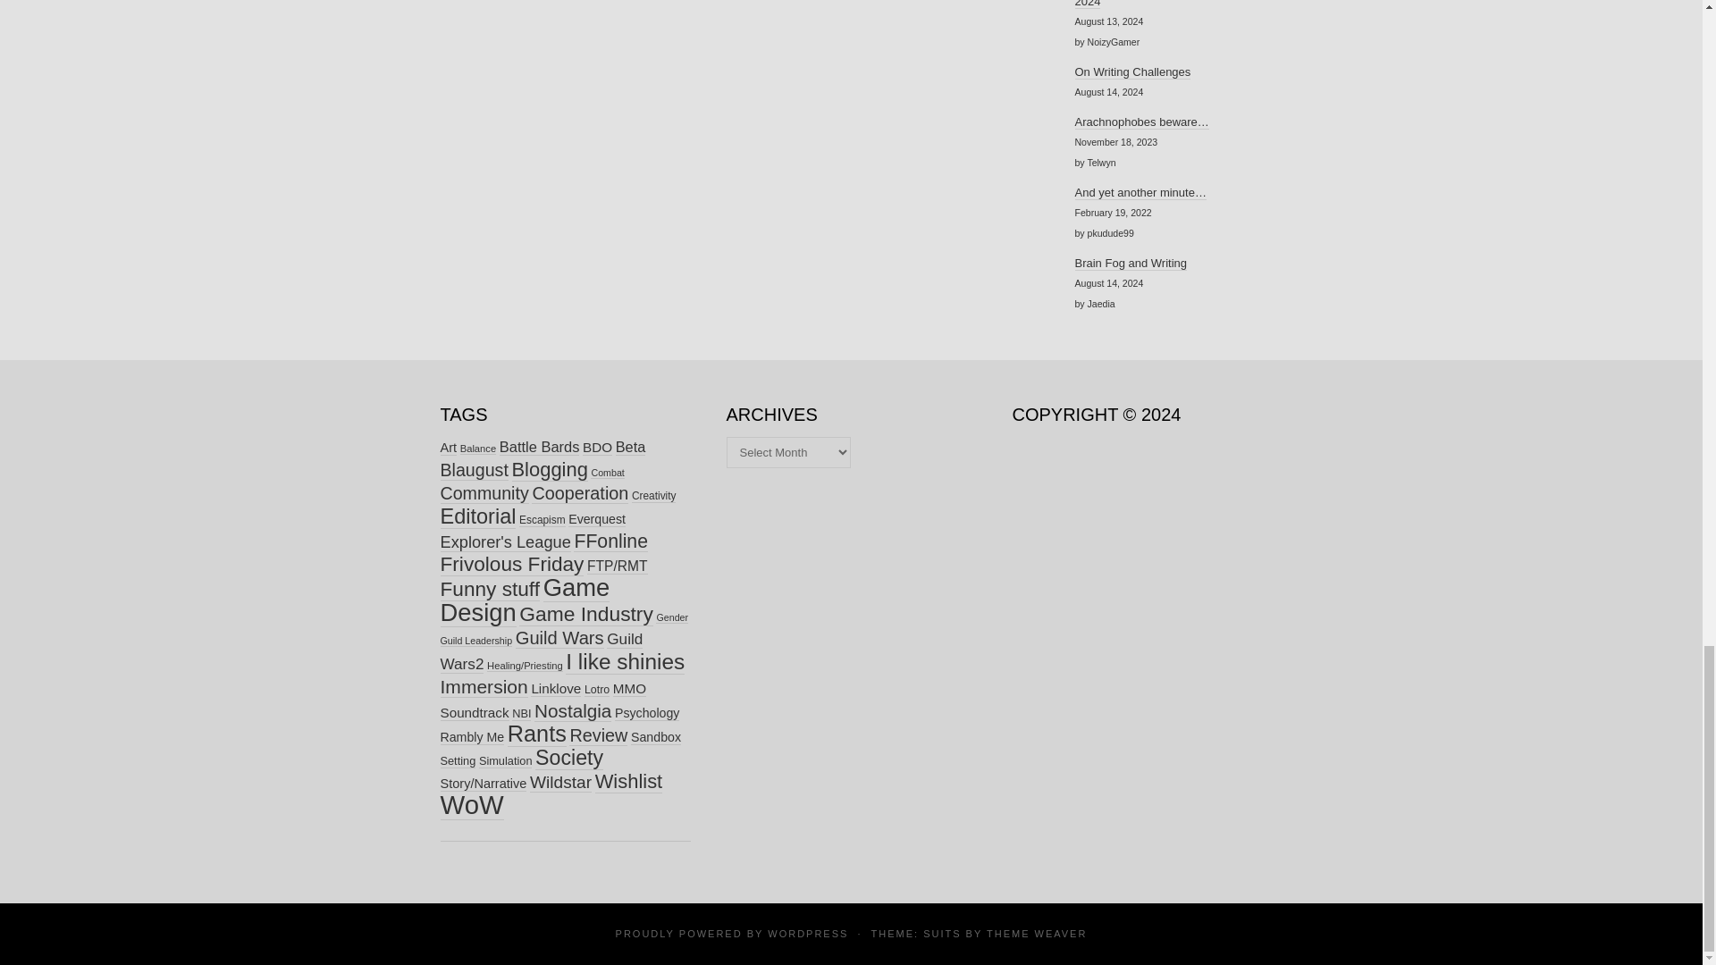 The width and height of the screenshot is (1716, 965). What do you see at coordinates (1130, 264) in the screenshot?
I see `Brain Fog and Writing` at bounding box center [1130, 264].